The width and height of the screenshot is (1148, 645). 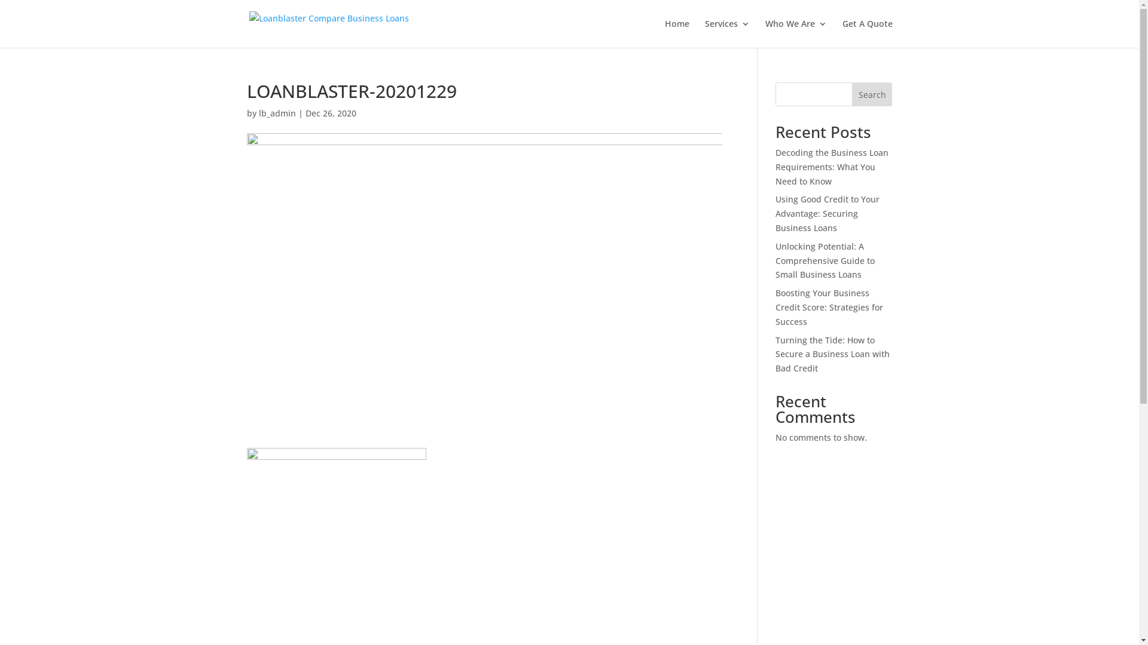 I want to click on lb_admin, so click(x=276, y=113).